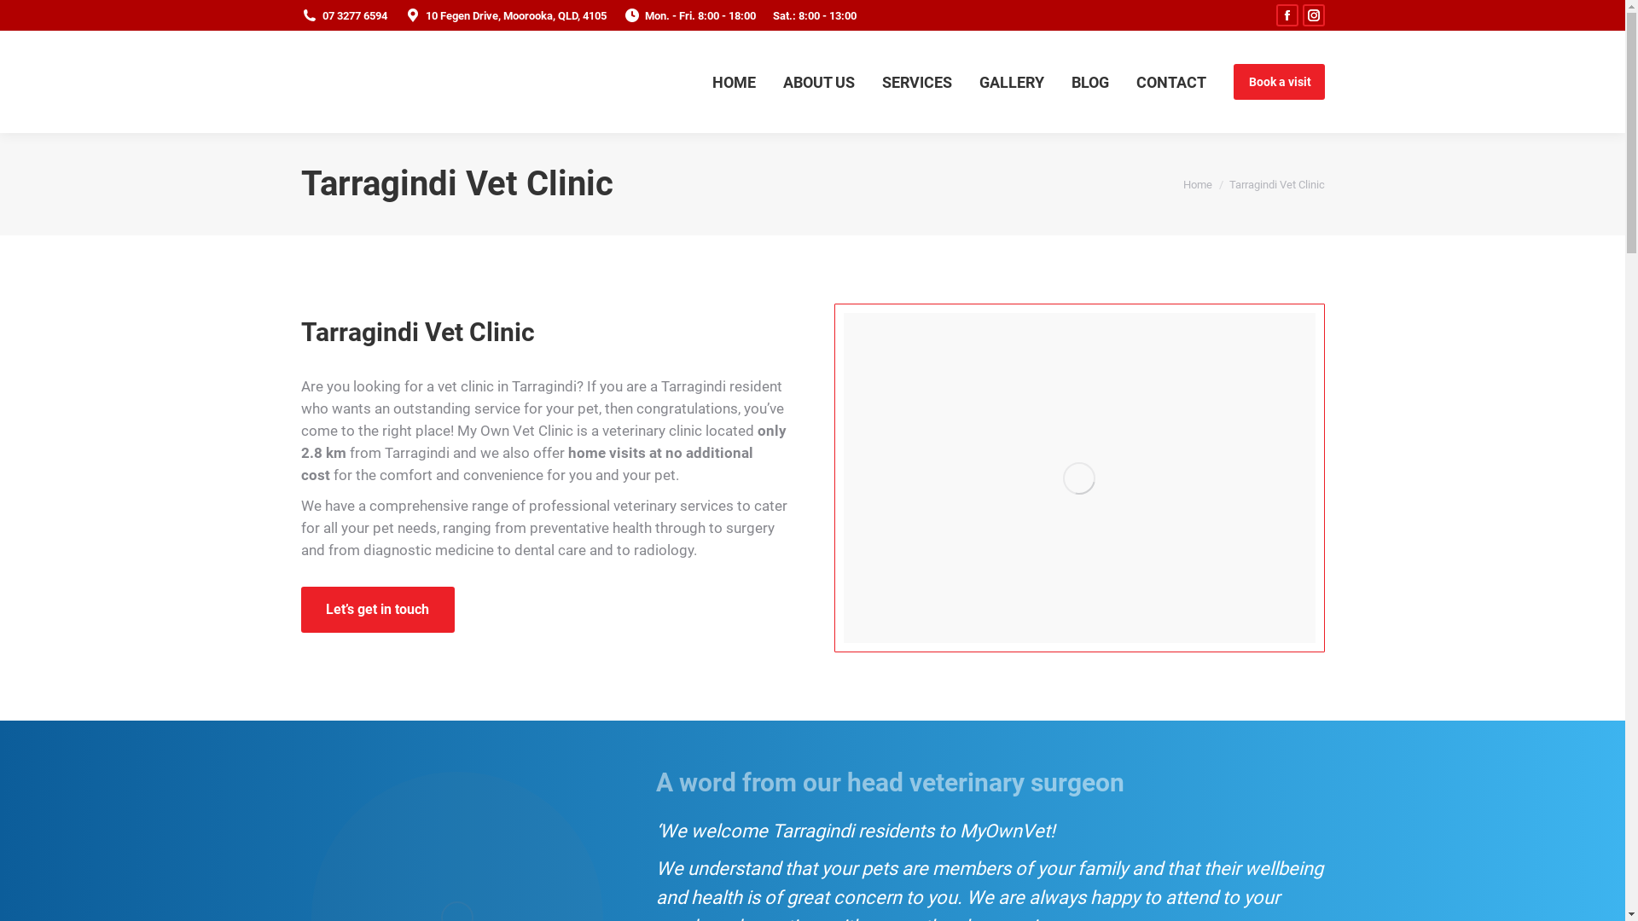 The height and width of the screenshot is (921, 1638). Describe the element at coordinates (917, 82) in the screenshot. I see `SERVICES` at that location.